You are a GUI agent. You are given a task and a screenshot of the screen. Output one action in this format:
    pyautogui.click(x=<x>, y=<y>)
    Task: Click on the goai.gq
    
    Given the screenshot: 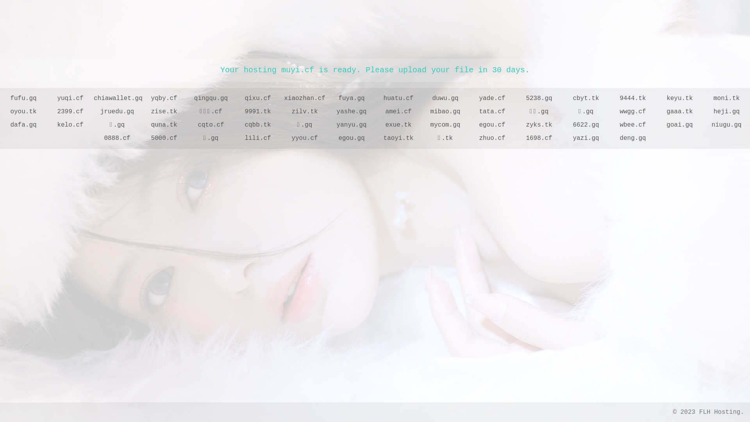 What is the action you would take?
    pyautogui.click(x=680, y=125)
    